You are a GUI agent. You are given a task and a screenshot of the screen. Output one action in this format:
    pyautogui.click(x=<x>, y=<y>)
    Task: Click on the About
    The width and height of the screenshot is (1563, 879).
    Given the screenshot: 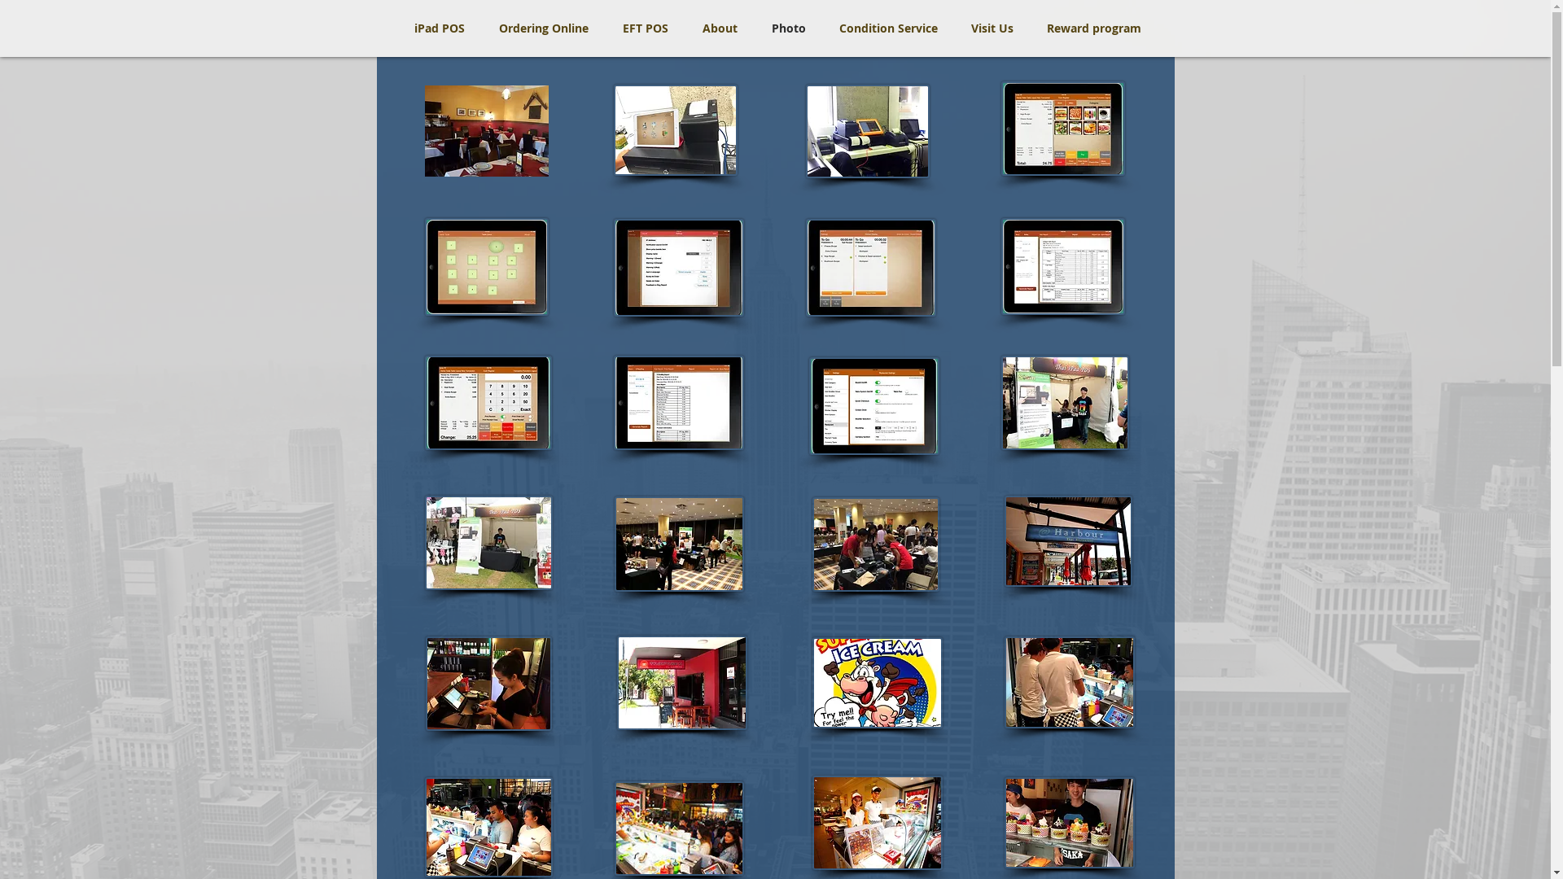 What is the action you would take?
    pyautogui.click(x=720, y=28)
    